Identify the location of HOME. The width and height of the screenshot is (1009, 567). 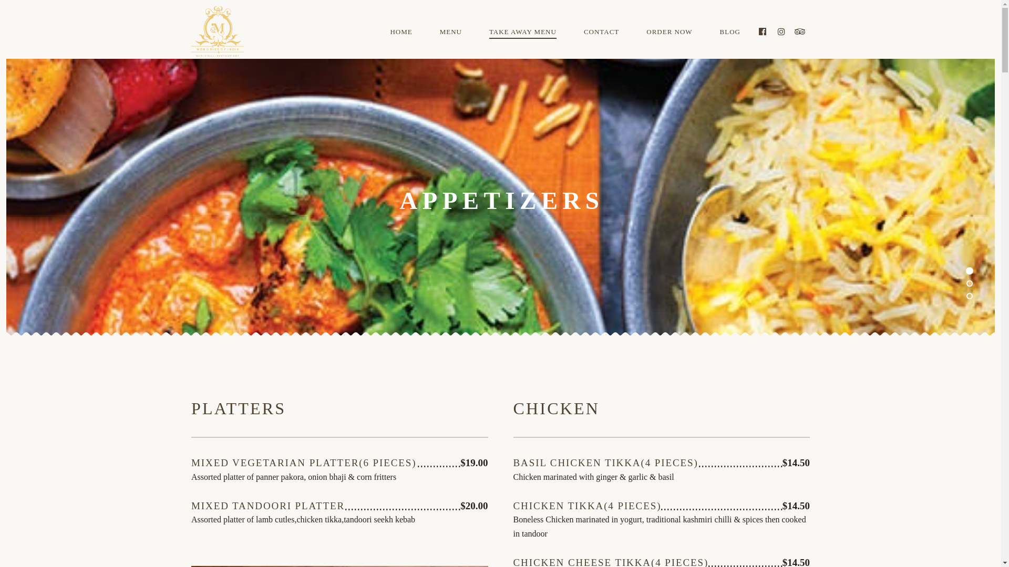
(401, 32).